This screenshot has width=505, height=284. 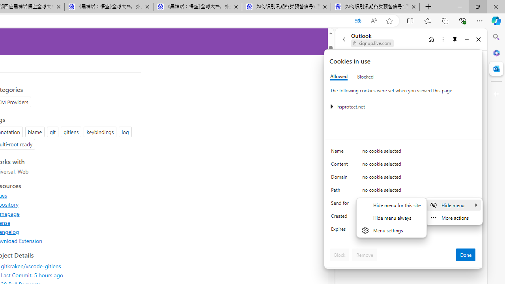 What do you see at coordinates (391, 218) in the screenshot?
I see `Hide menu always` at bounding box center [391, 218].